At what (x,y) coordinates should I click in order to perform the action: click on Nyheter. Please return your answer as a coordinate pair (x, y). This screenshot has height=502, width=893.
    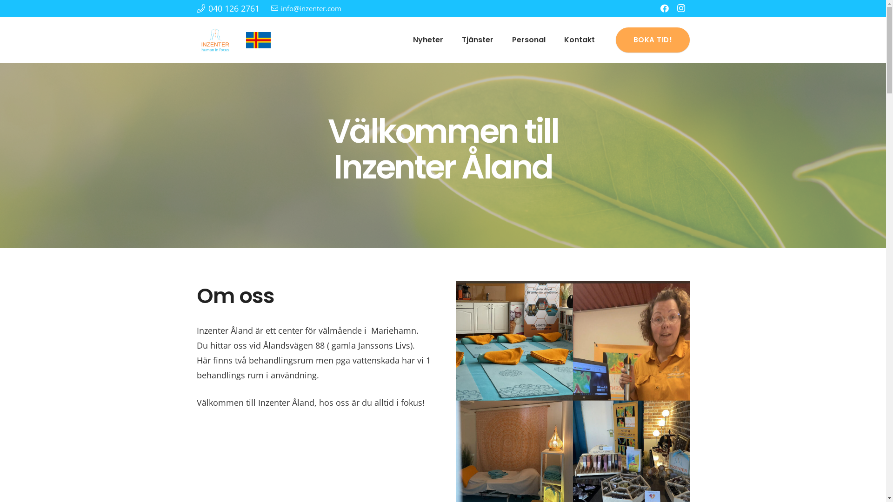
    Looking at the image, I should click on (428, 40).